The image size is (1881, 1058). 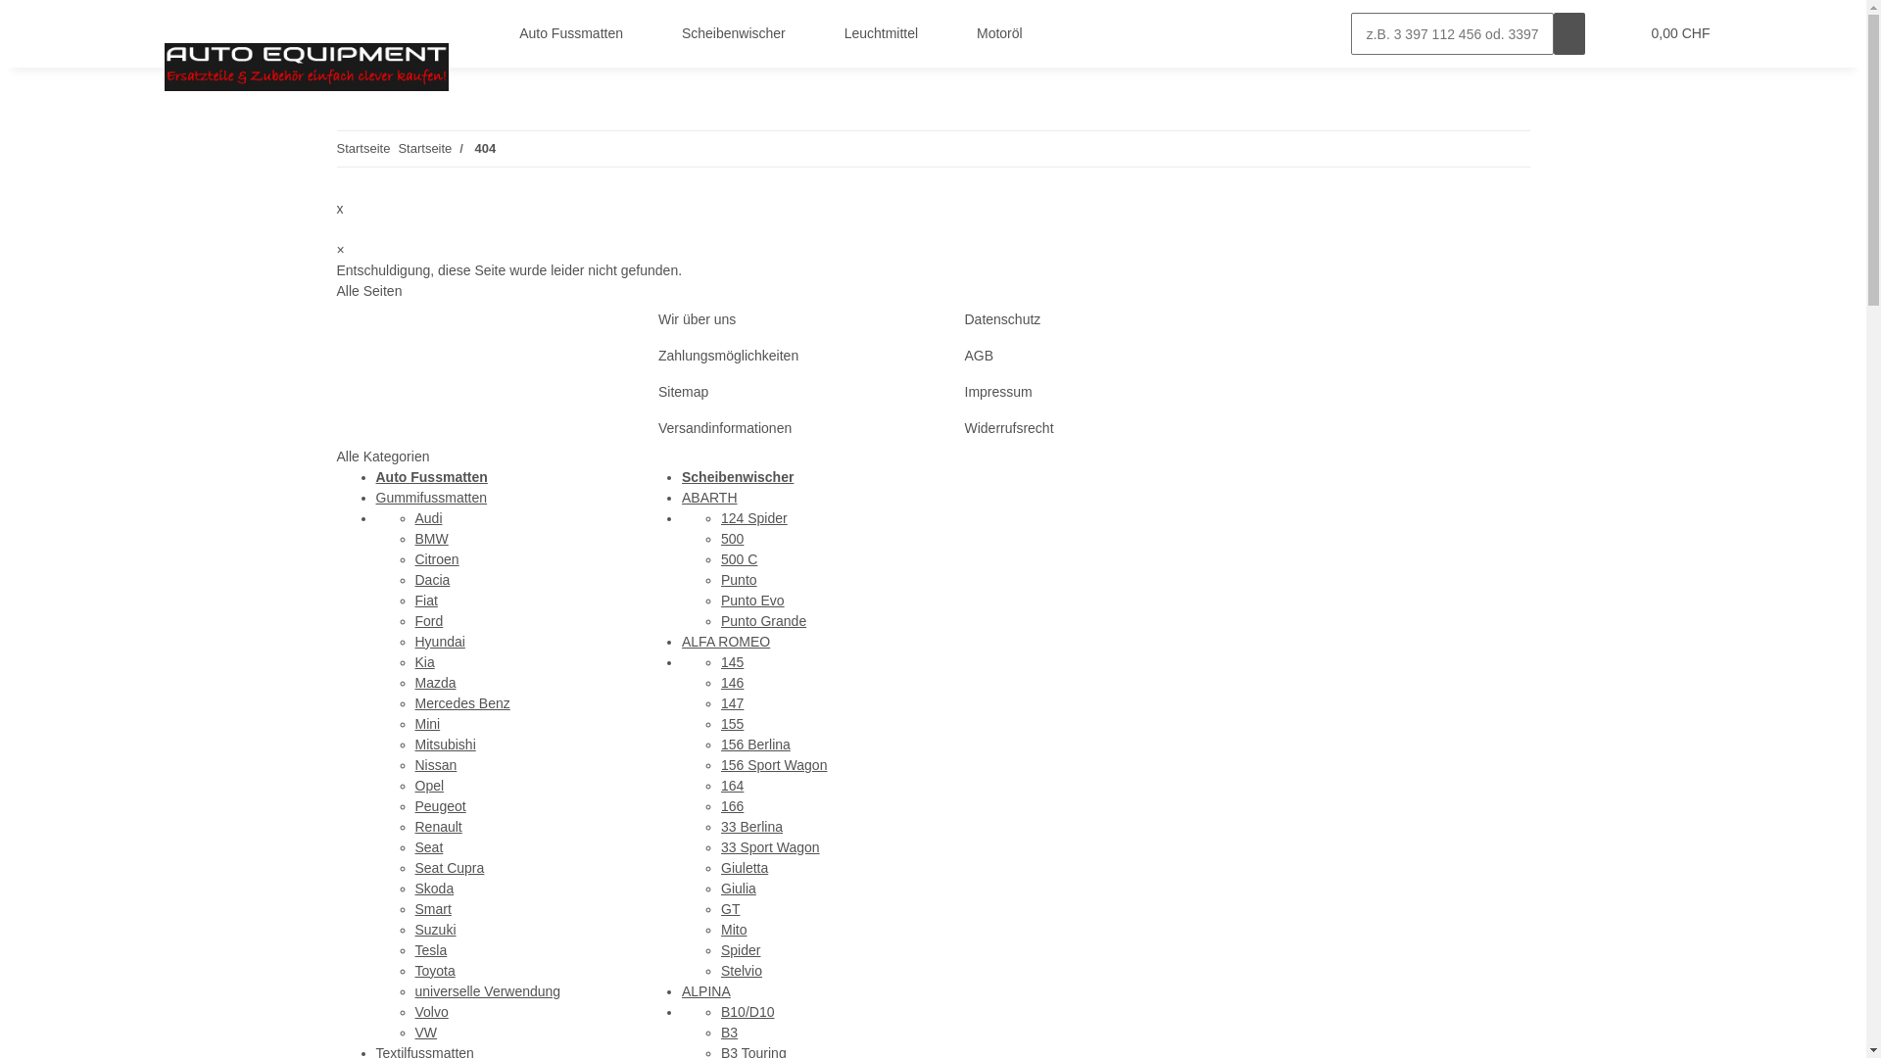 I want to click on Seat Cupra, so click(x=451, y=868).